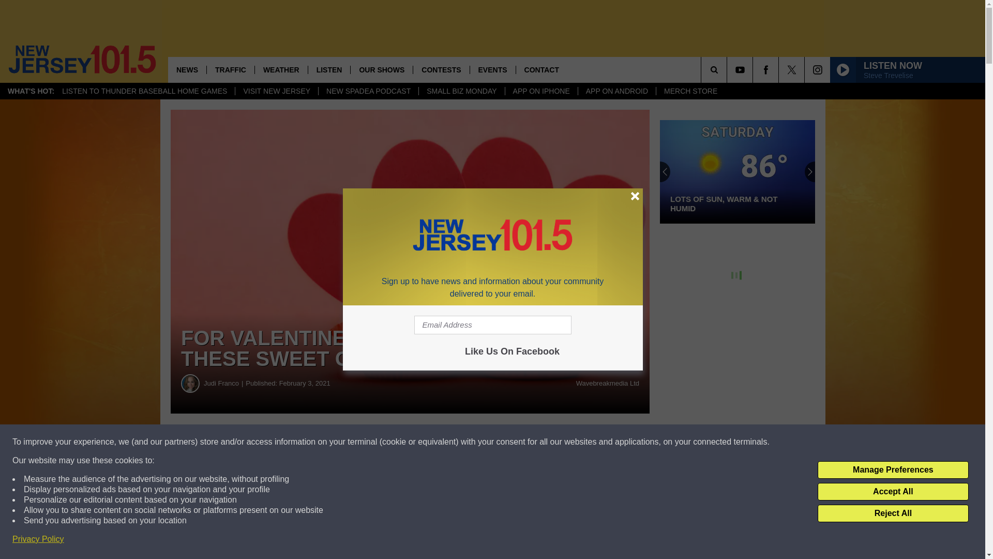 The height and width of the screenshot is (559, 993). What do you see at coordinates (329, 69) in the screenshot?
I see `LISTEN` at bounding box center [329, 69].